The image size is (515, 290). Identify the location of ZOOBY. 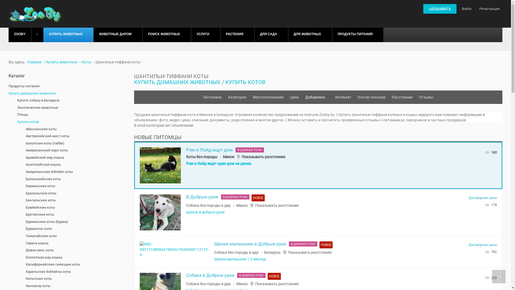
(20, 34).